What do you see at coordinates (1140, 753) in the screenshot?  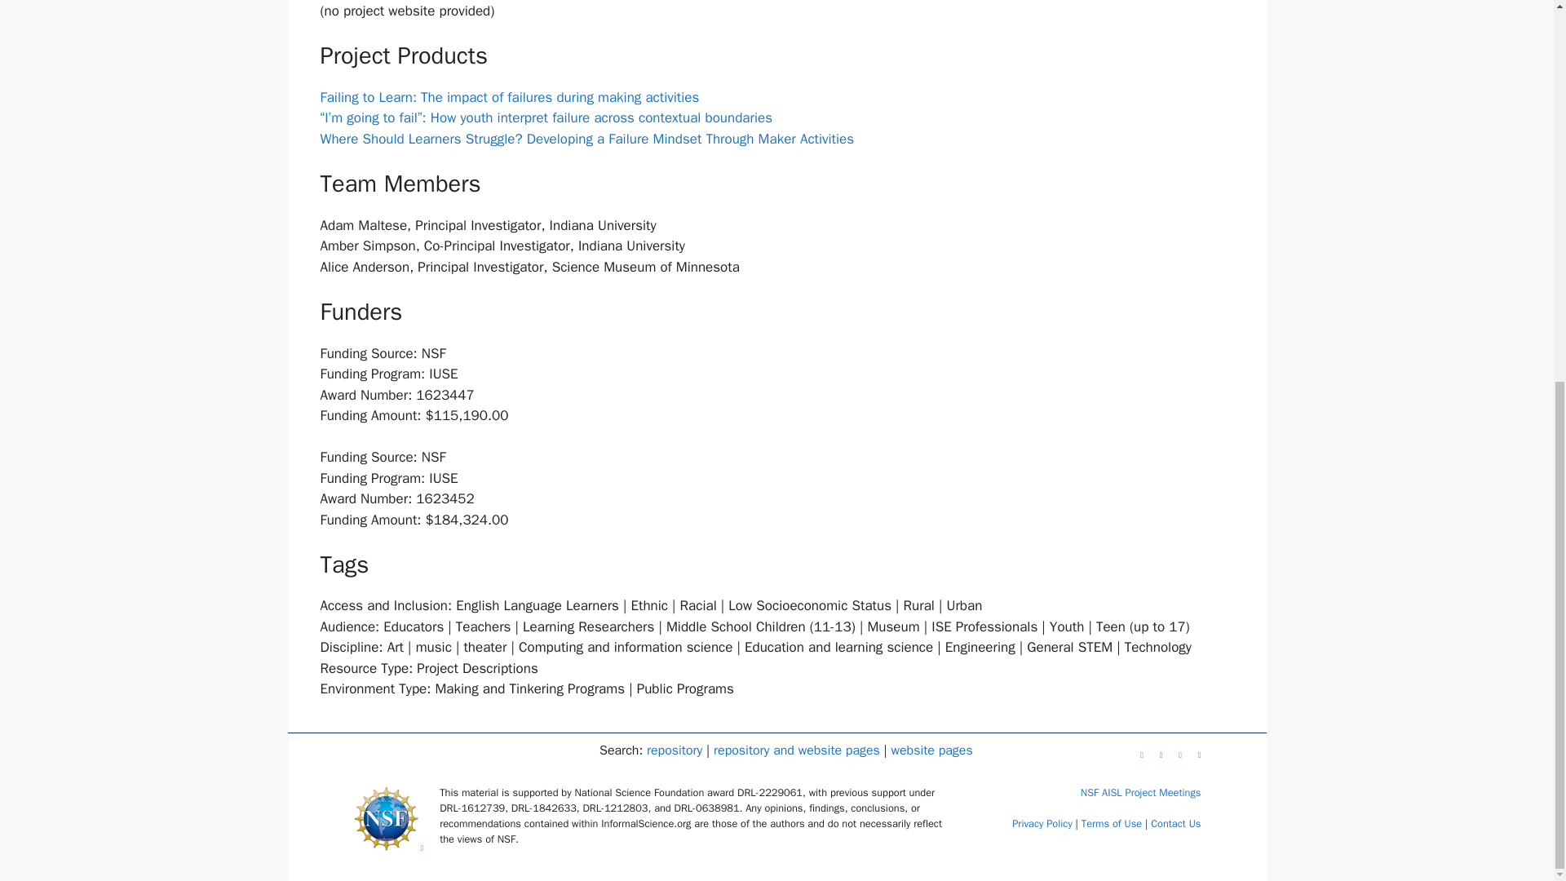 I see `Linkedin` at bounding box center [1140, 753].